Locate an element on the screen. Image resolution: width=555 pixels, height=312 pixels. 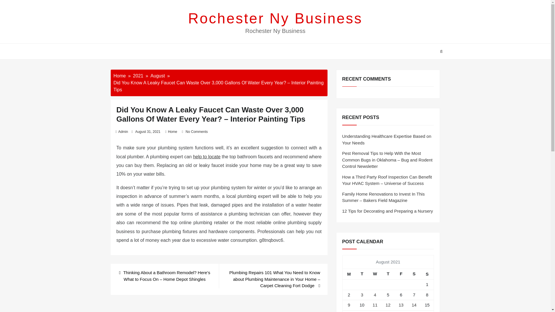
August 31, 2021 is located at coordinates (148, 132).